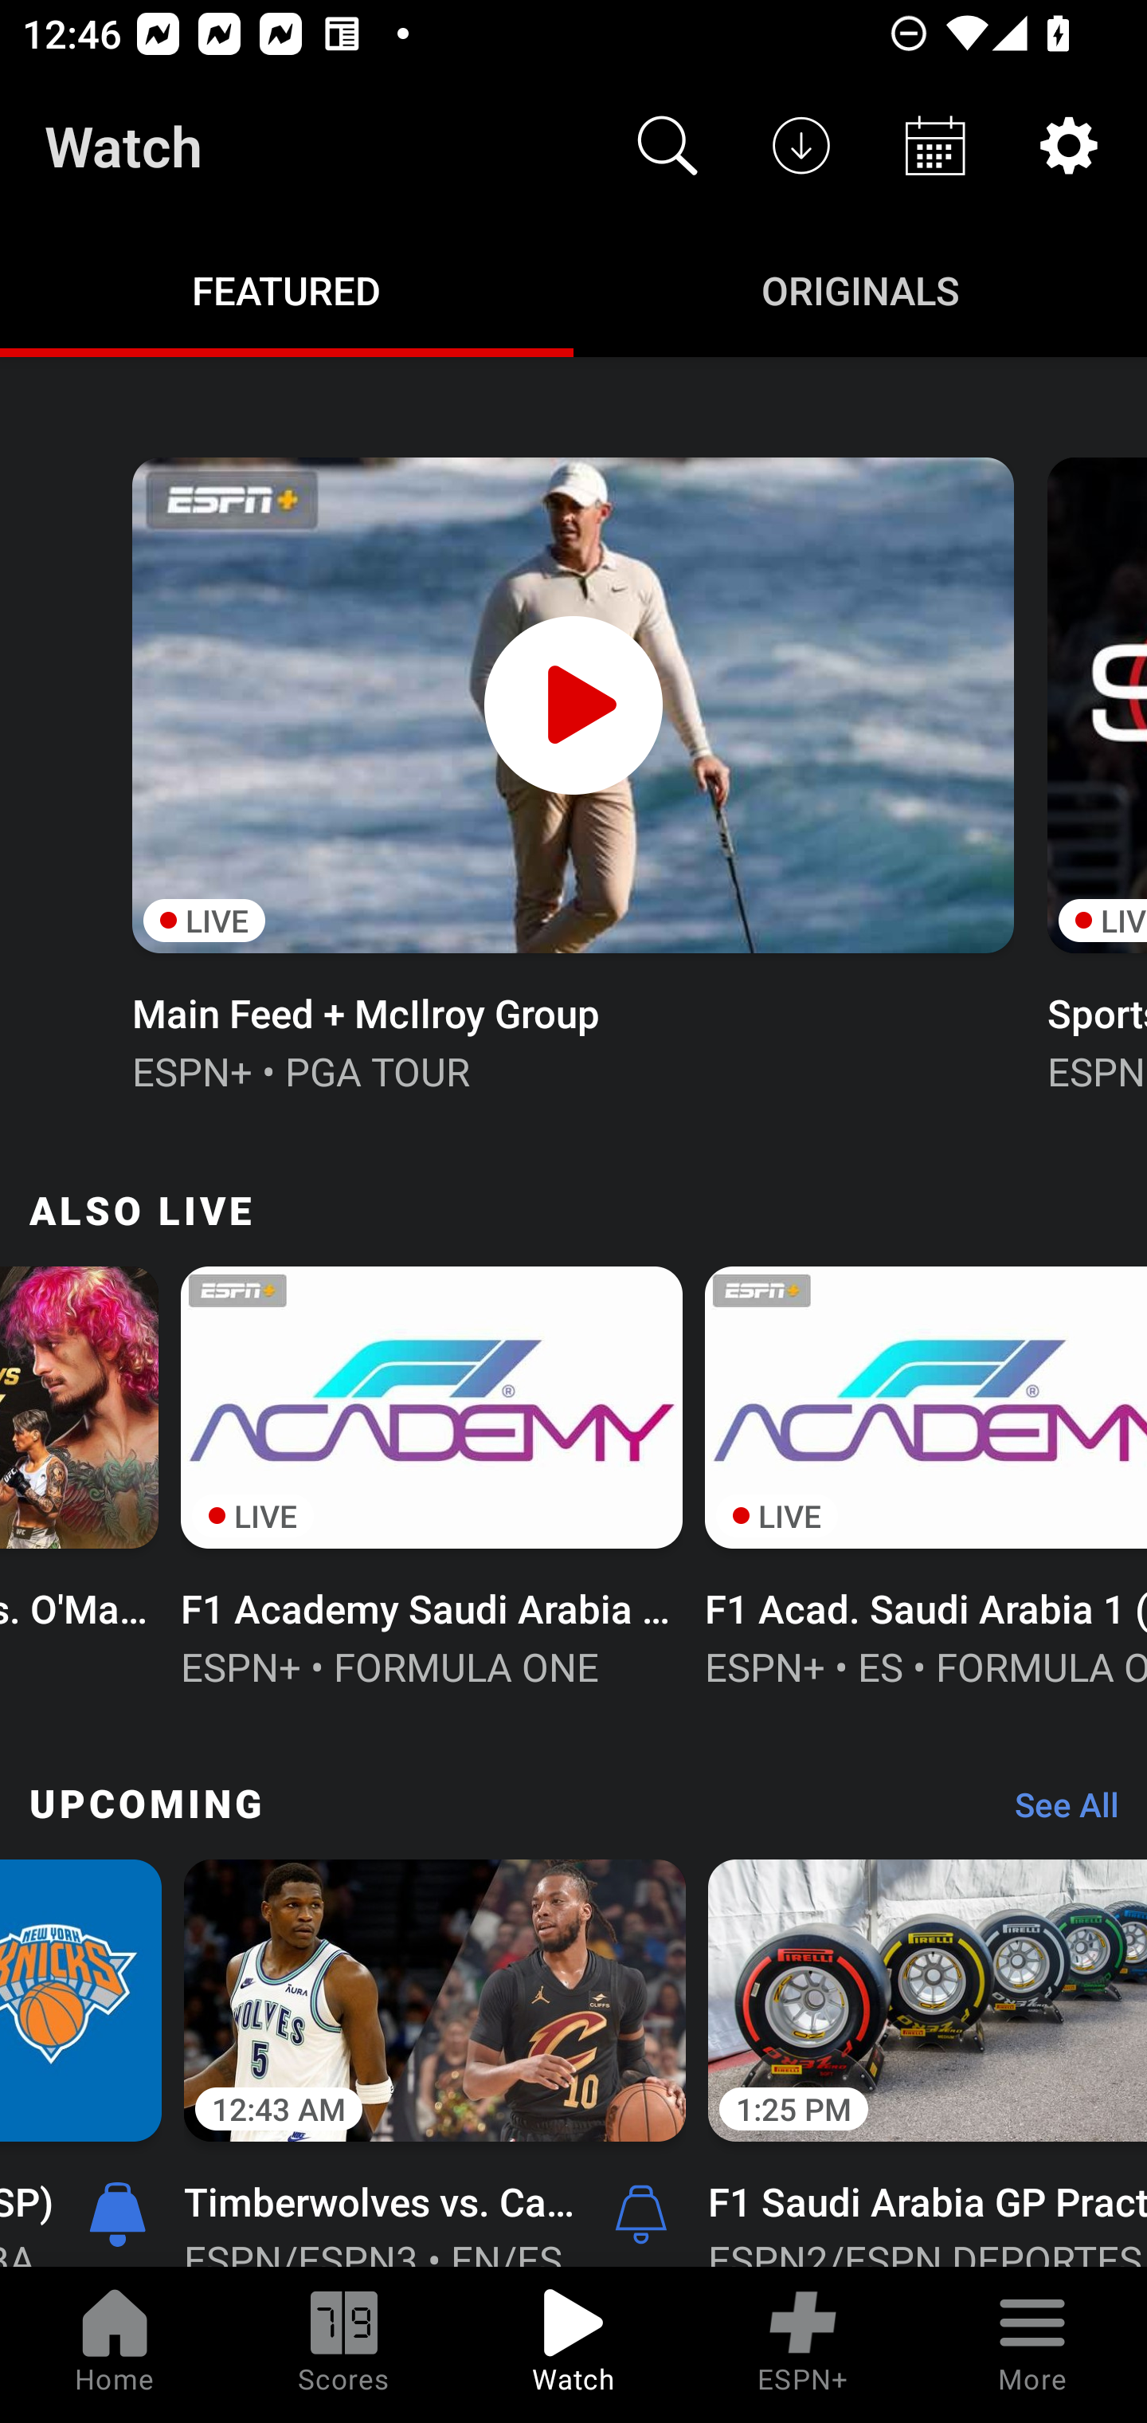 The width and height of the screenshot is (1147, 2423). Describe the element at coordinates (640, 2213) in the screenshot. I see `Alerts` at that location.